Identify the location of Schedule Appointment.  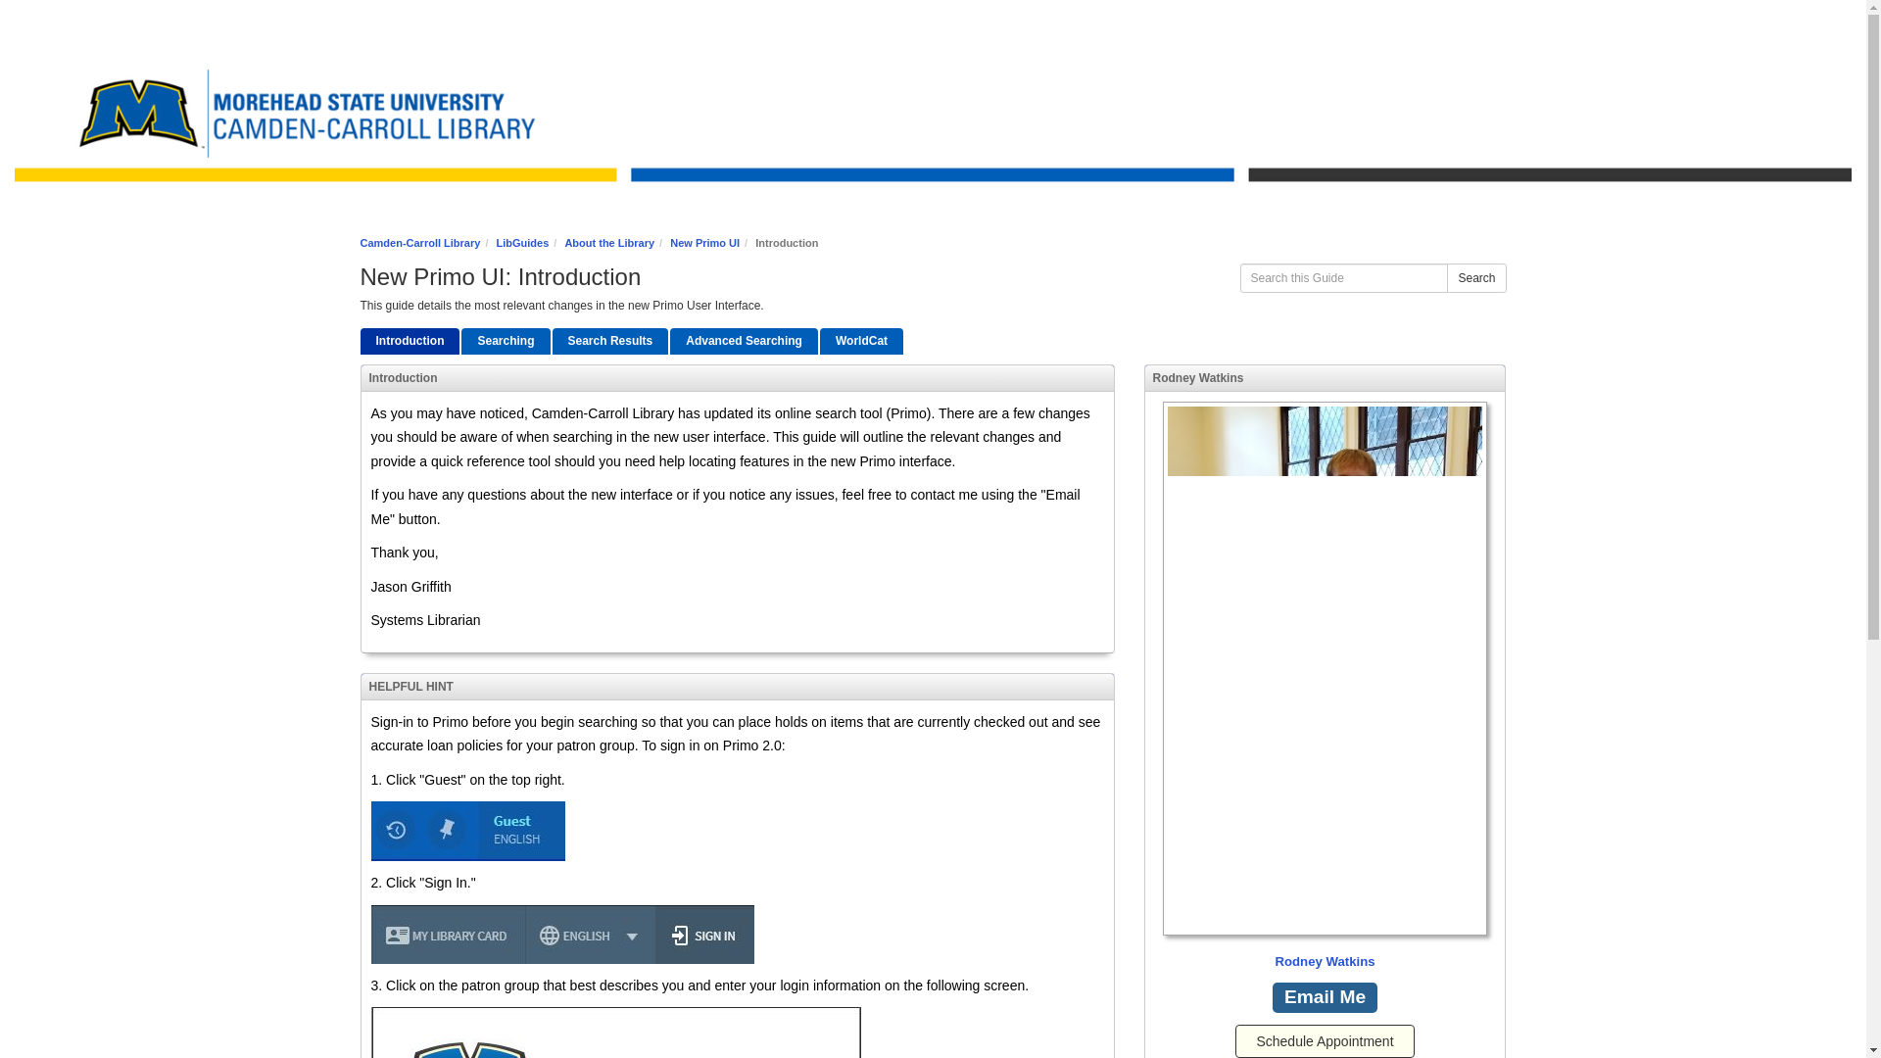
(1325, 1041).